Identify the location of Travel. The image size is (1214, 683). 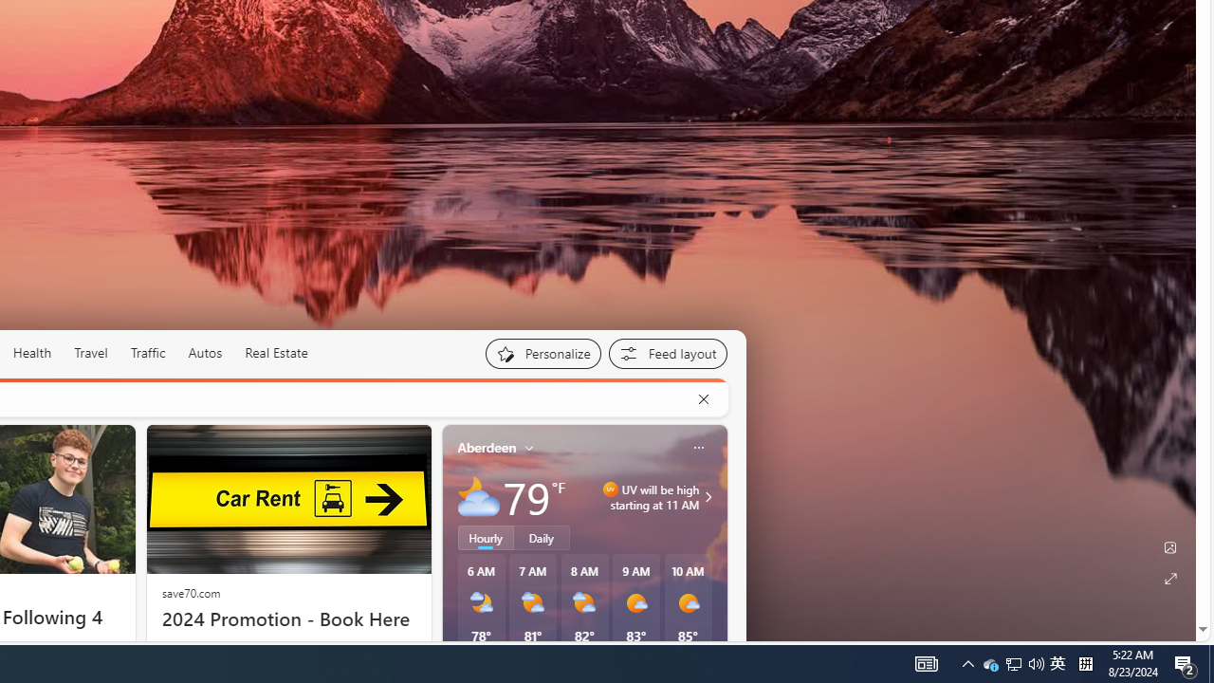
(91, 353).